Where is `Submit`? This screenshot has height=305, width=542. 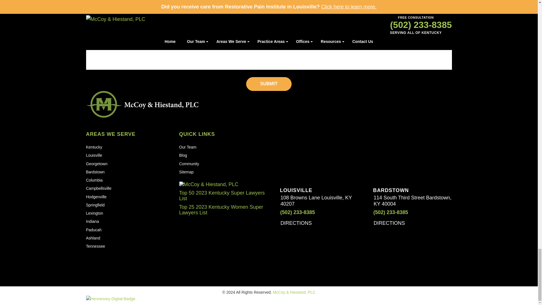
Submit is located at coordinates (269, 84).